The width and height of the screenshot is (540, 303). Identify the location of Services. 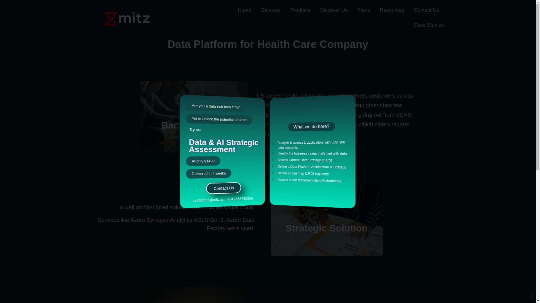
(271, 10).